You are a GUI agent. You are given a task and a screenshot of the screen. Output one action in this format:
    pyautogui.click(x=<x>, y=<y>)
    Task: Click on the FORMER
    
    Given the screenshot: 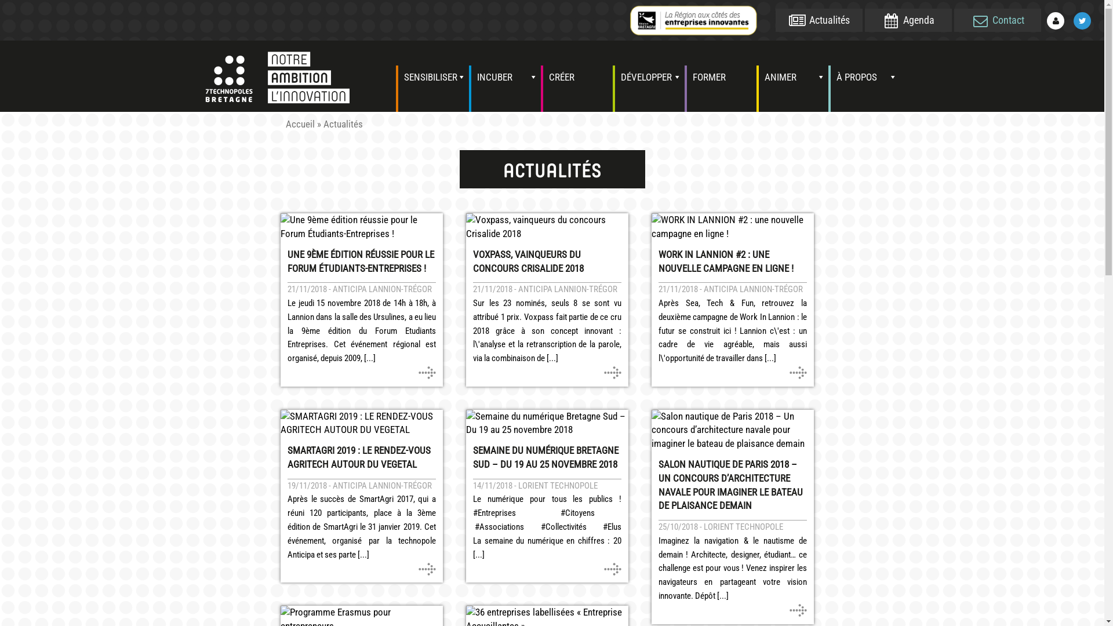 What is the action you would take?
    pyautogui.click(x=721, y=89)
    